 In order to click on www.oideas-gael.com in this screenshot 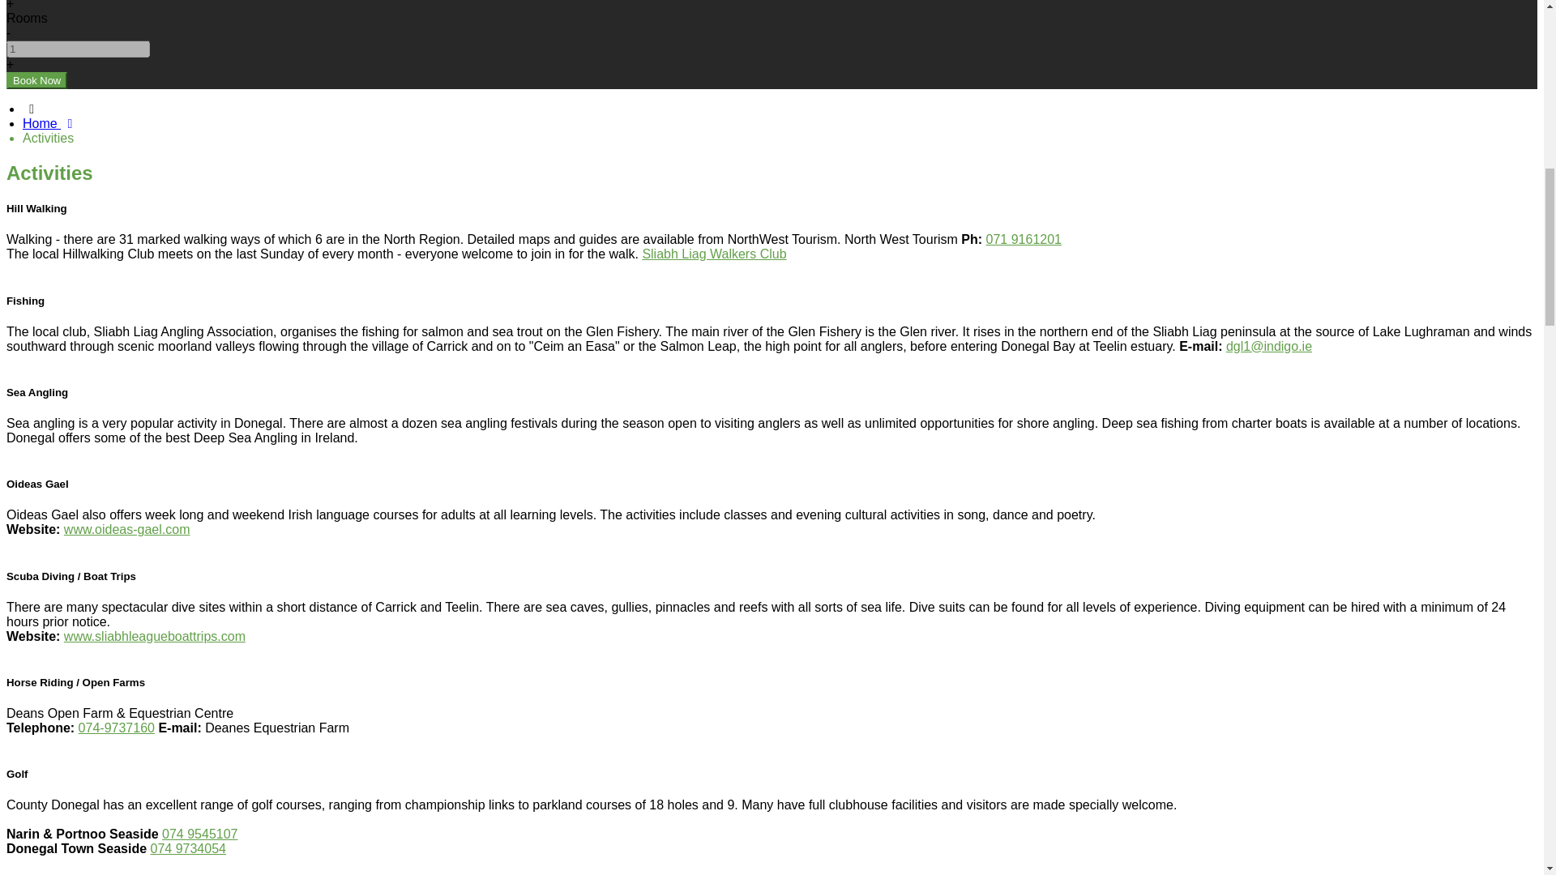, I will do `click(126, 529)`.